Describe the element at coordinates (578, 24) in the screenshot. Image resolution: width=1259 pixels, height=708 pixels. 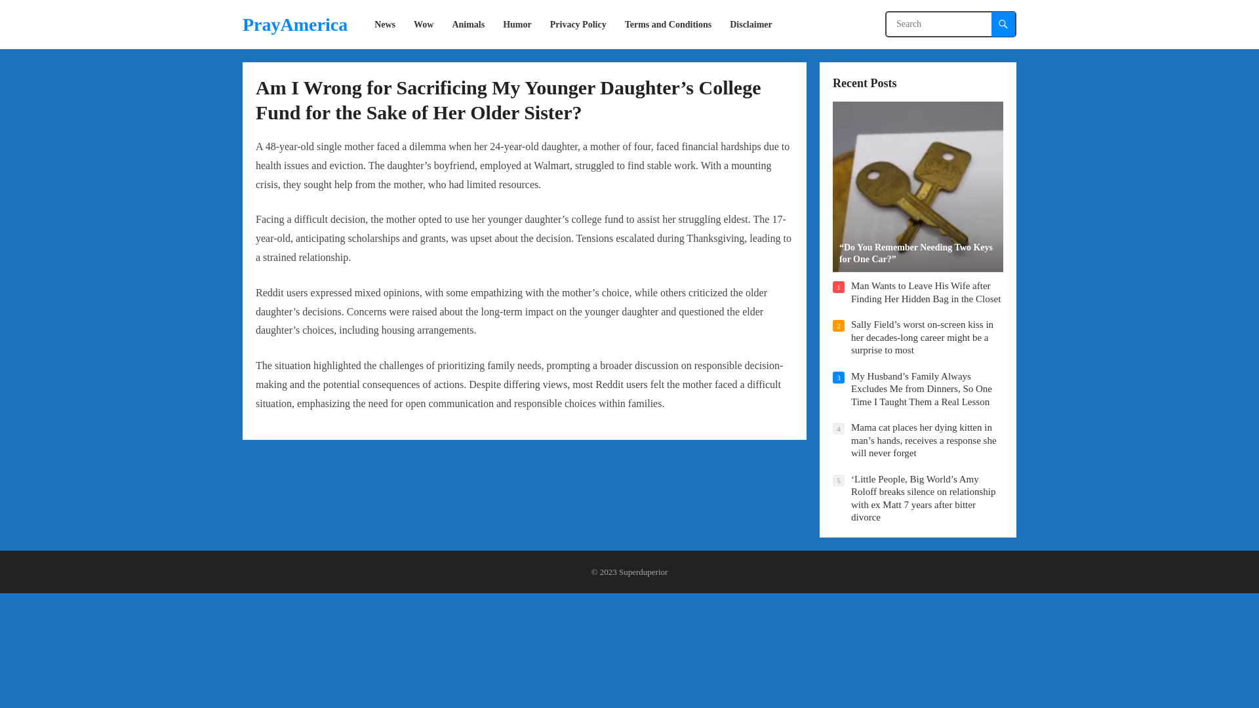
I see `Privacy Policy` at that location.